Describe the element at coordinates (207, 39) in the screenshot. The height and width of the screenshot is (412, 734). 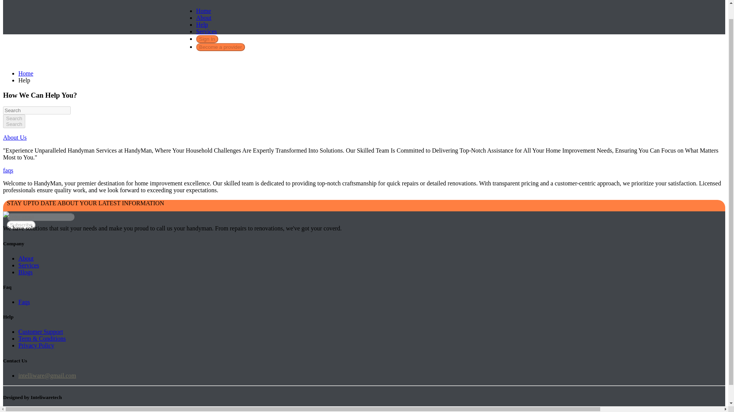
I see `Blogs` at that location.